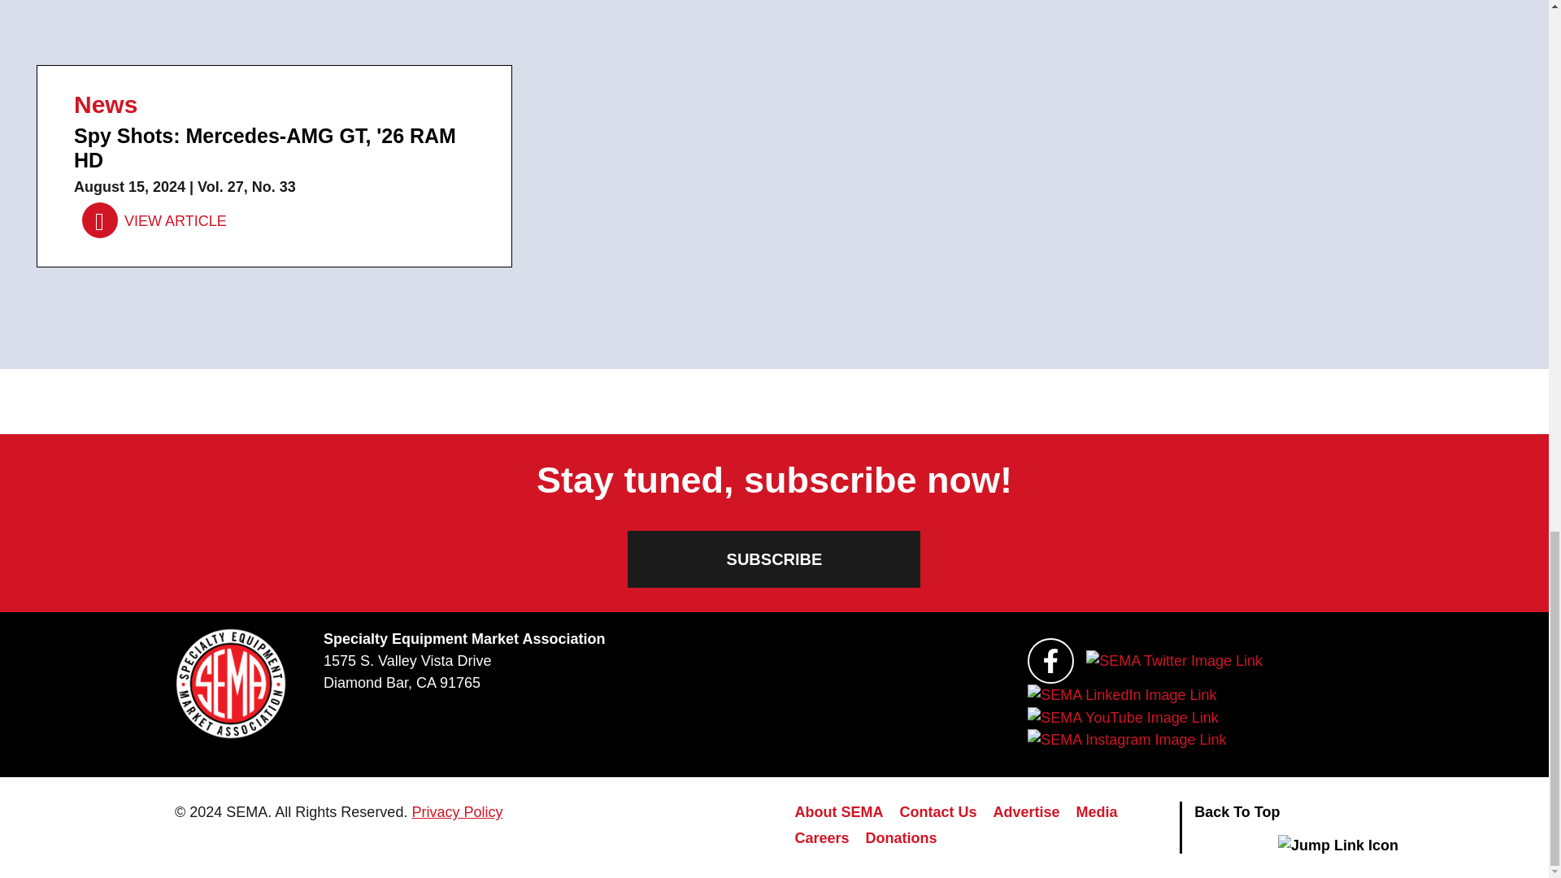 This screenshot has width=1561, height=878. I want to click on SUBSCRIBE, so click(774, 559).